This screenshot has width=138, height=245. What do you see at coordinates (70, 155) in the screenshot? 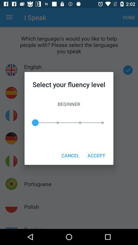
I see `launch icon next to the accept icon` at bounding box center [70, 155].